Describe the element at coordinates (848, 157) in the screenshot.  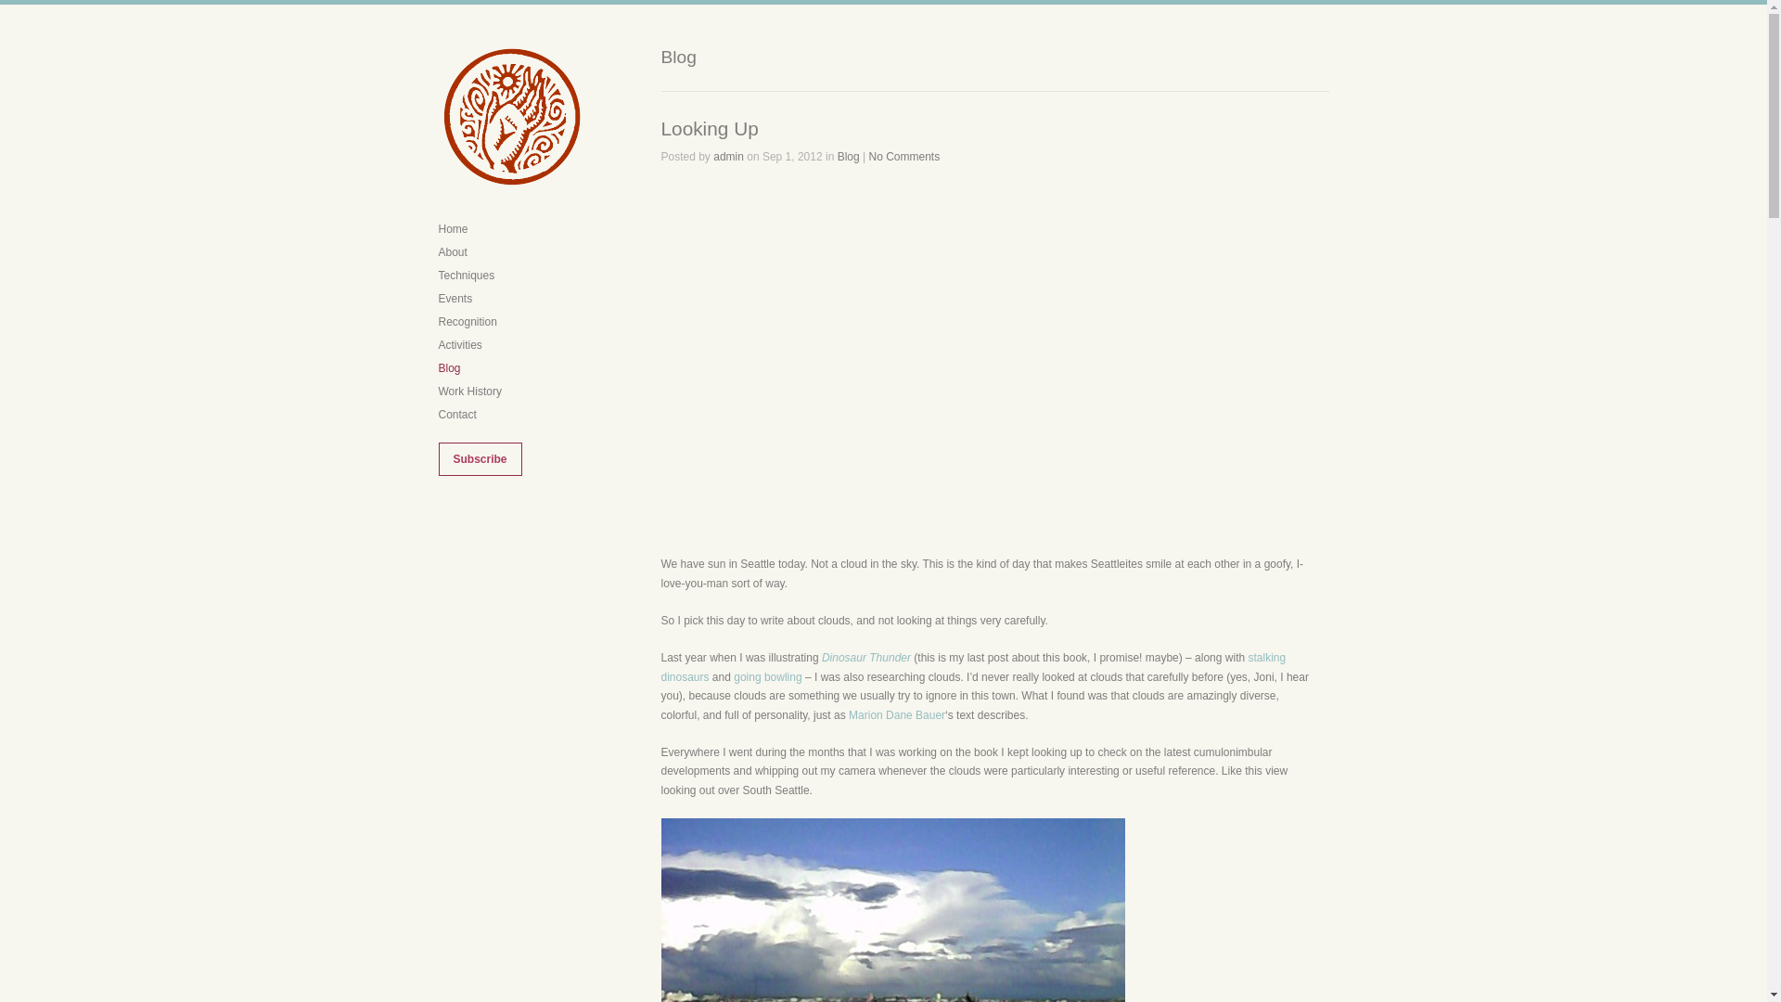
I see `Blog` at that location.